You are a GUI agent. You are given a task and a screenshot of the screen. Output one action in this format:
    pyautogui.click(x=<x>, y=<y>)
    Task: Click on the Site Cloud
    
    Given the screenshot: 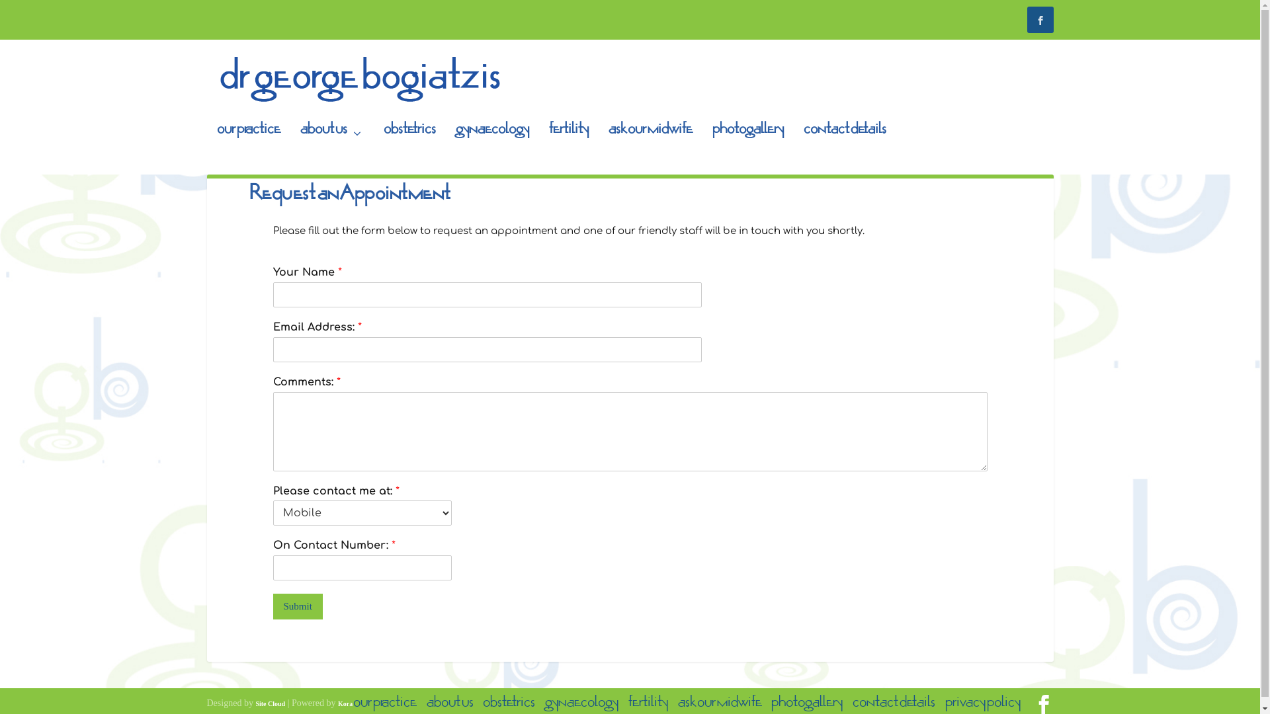 What is the action you would take?
    pyautogui.click(x=270, y=703)
    